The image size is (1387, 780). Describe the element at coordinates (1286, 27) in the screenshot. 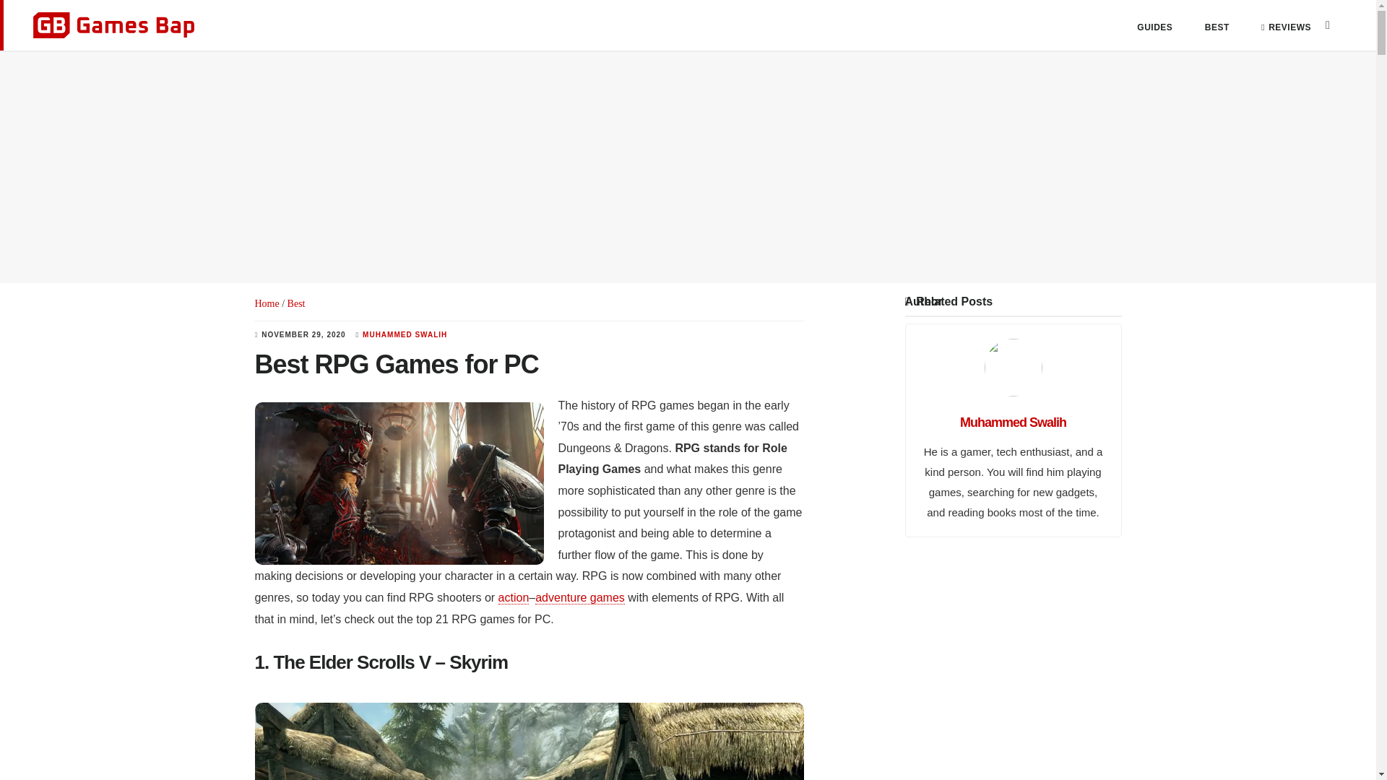

I see `REVIEWS` at that location.